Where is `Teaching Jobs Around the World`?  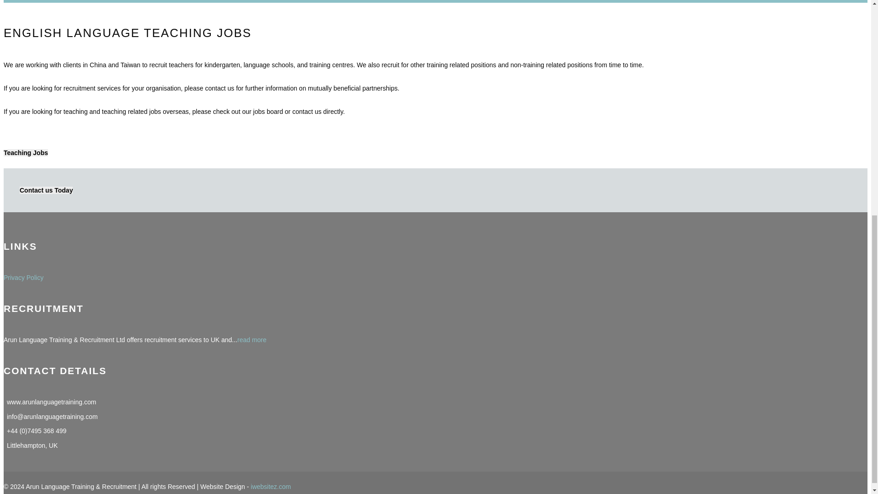
Teaching Jobs Around the World is located at coordinates (26, 153).